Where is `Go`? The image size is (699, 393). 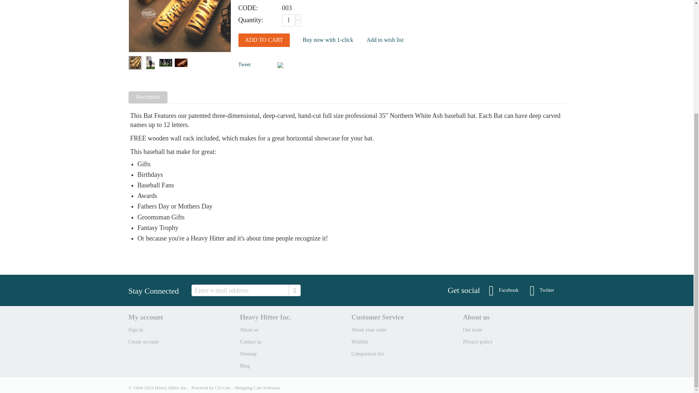 Go is located at coordinates (294, 290).